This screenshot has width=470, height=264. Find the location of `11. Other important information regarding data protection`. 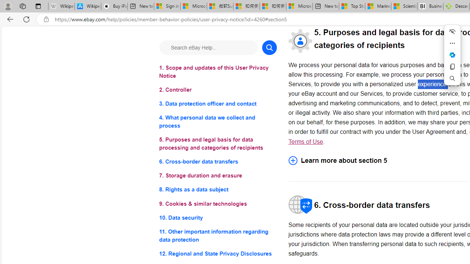

11. Other important information regarding data protection is located at coordinates (217, 235).